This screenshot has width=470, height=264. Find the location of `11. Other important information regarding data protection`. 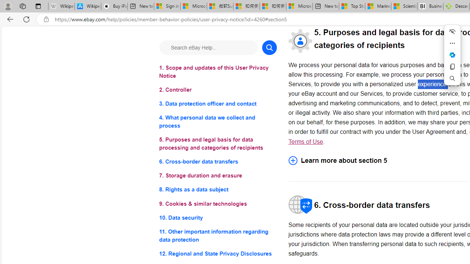

11. Other important information regarding data protection is located at coordinates (217, 235).